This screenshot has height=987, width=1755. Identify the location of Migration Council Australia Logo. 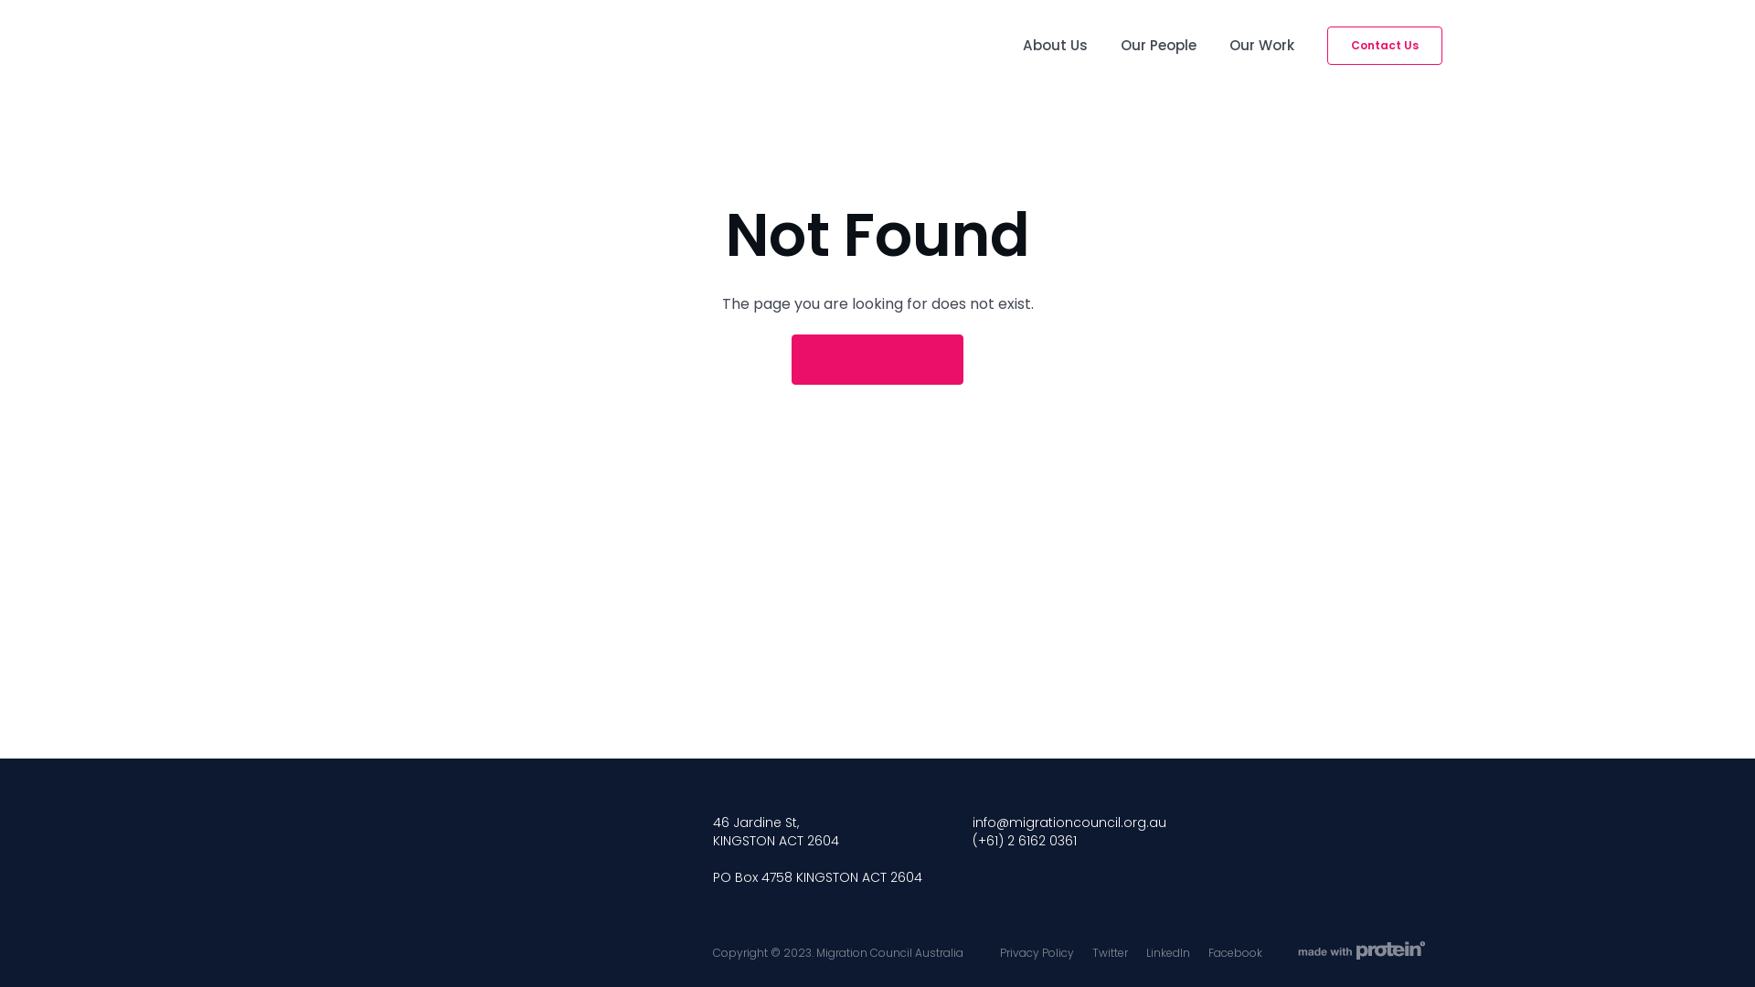
(409, 46).